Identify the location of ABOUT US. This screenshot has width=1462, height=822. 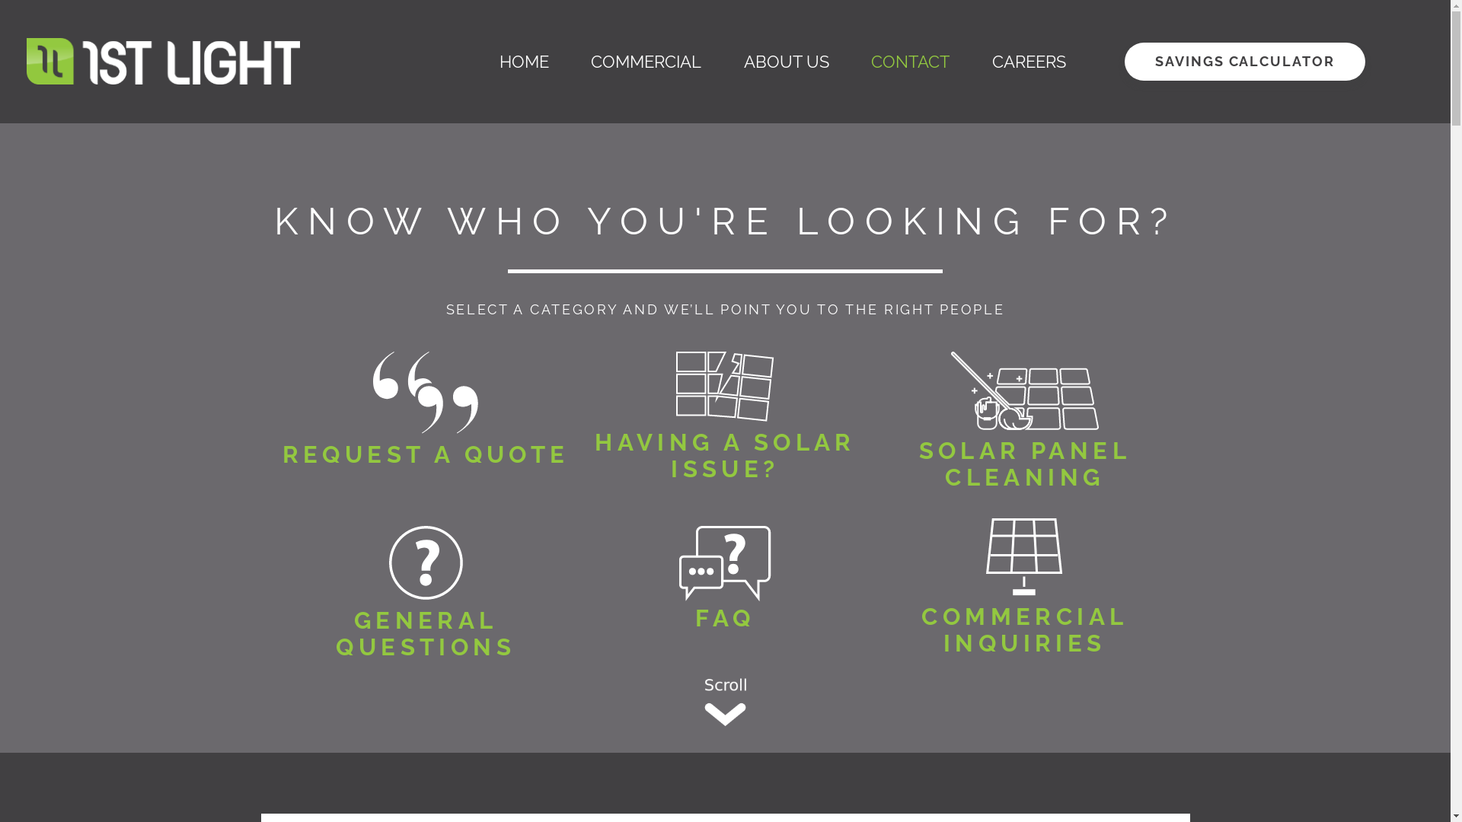
(787, 62).